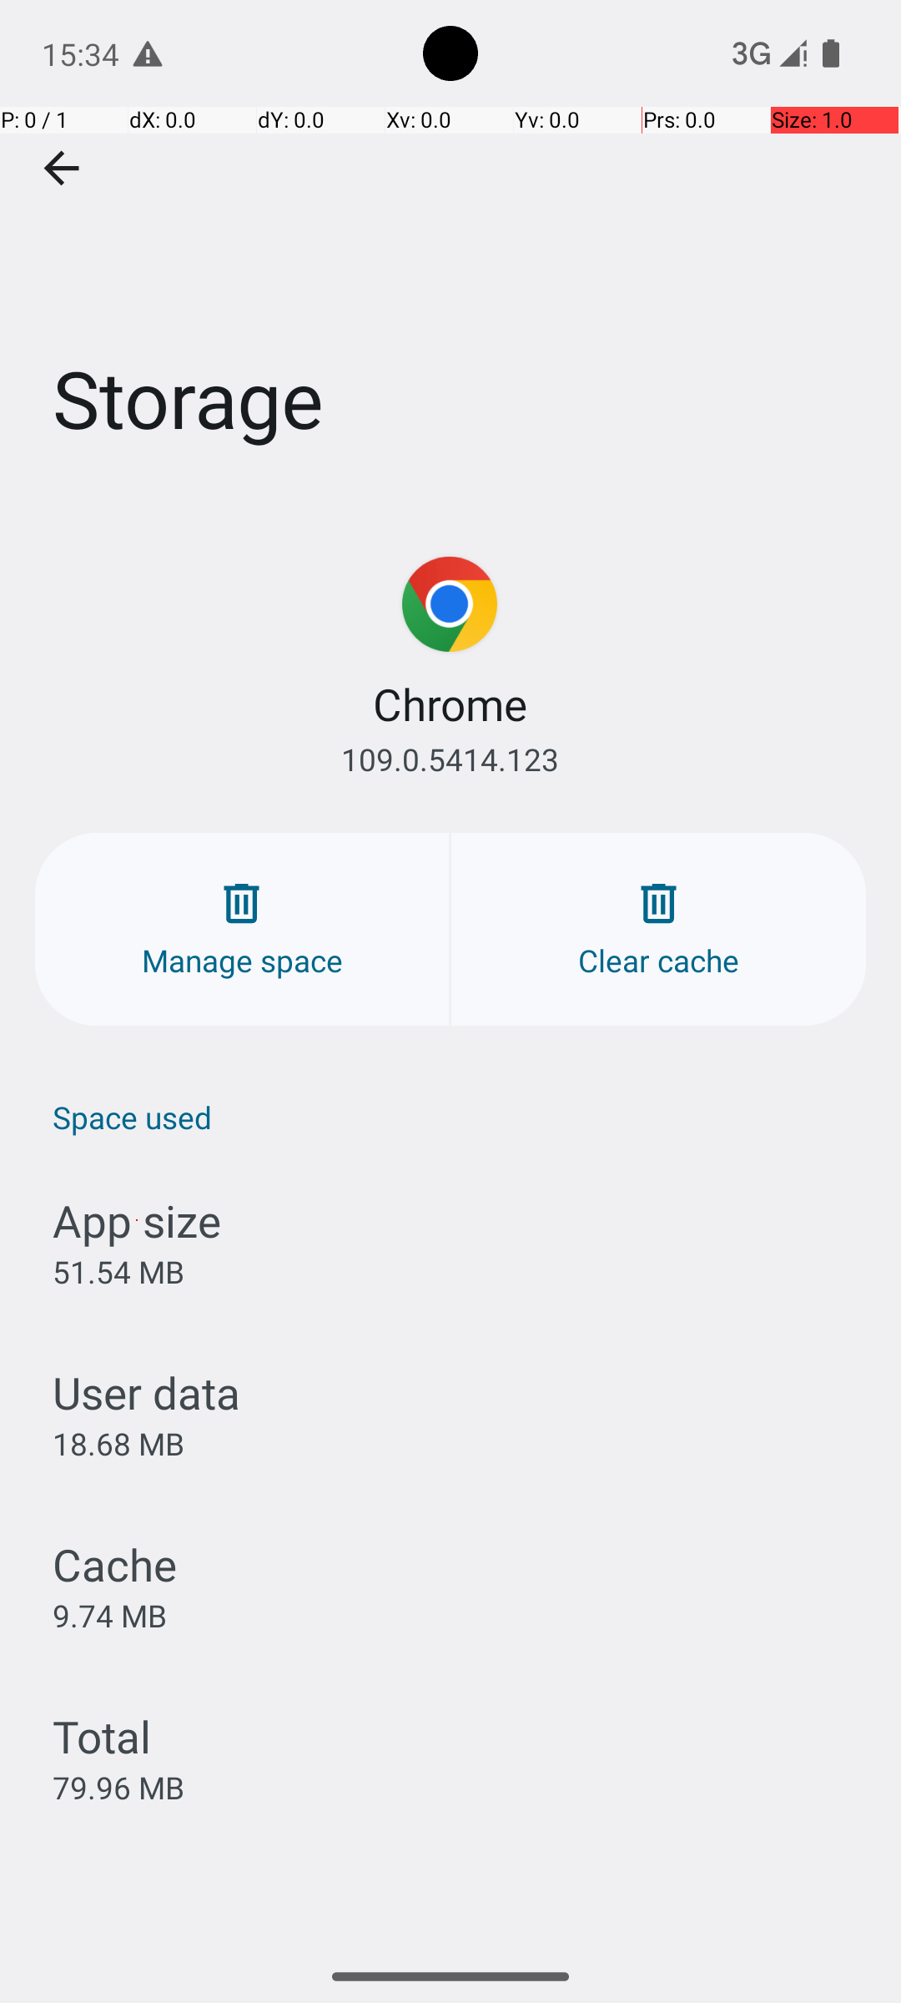 The width and height of the screenshot is (901, 2003). What do you see at coordinates (115, 1564) in the screenshot?
I see `Cache` at bounding box center [115, 1564].